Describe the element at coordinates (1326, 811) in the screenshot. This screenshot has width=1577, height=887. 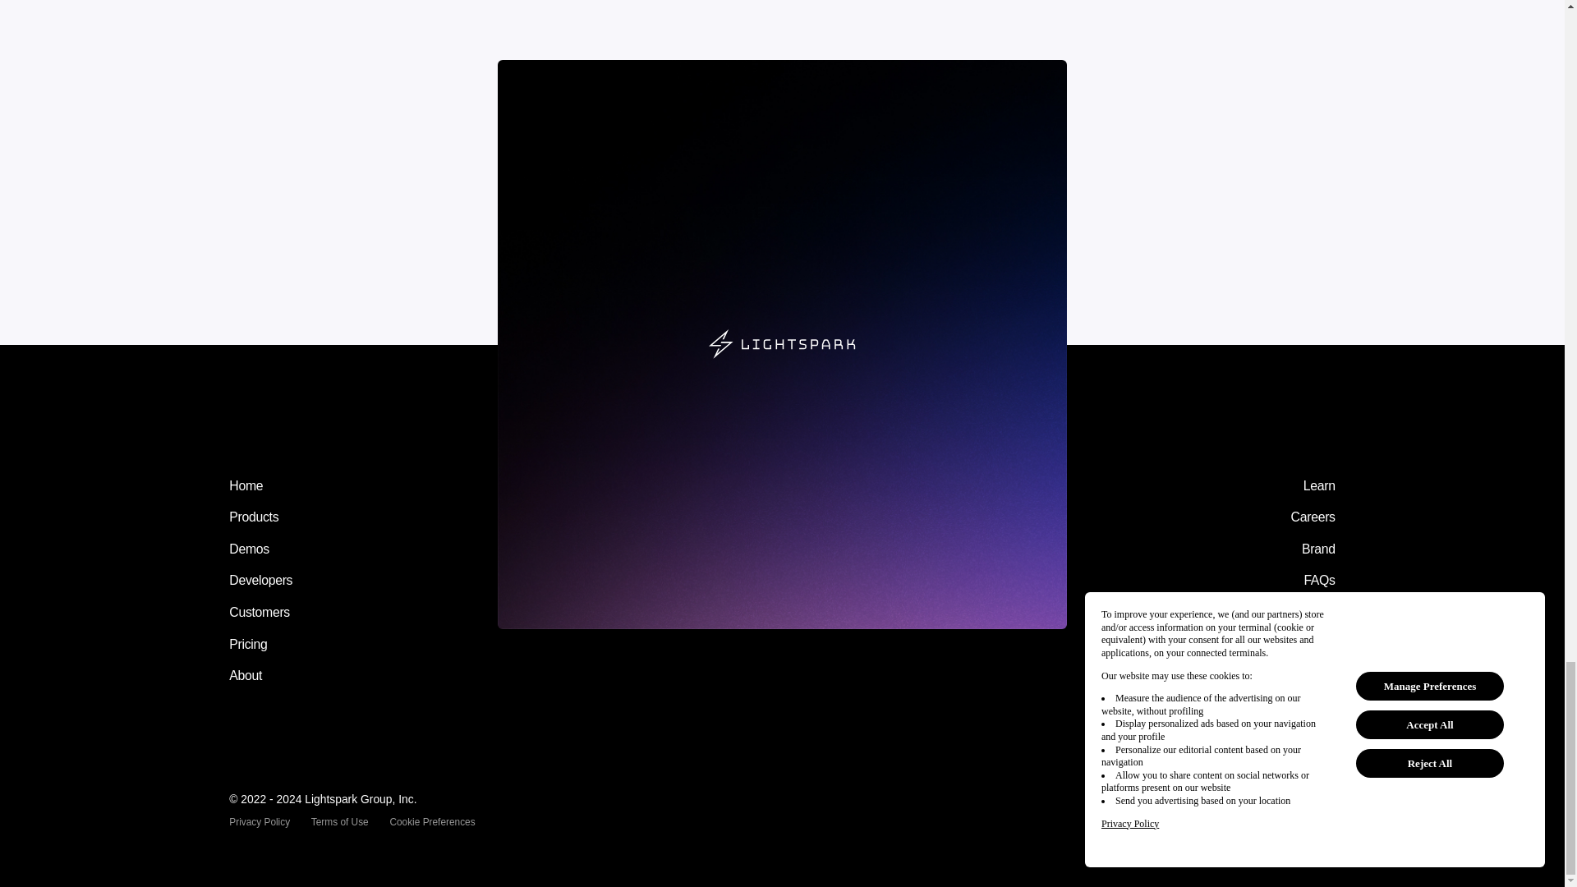
I see `GitHub` at that location.